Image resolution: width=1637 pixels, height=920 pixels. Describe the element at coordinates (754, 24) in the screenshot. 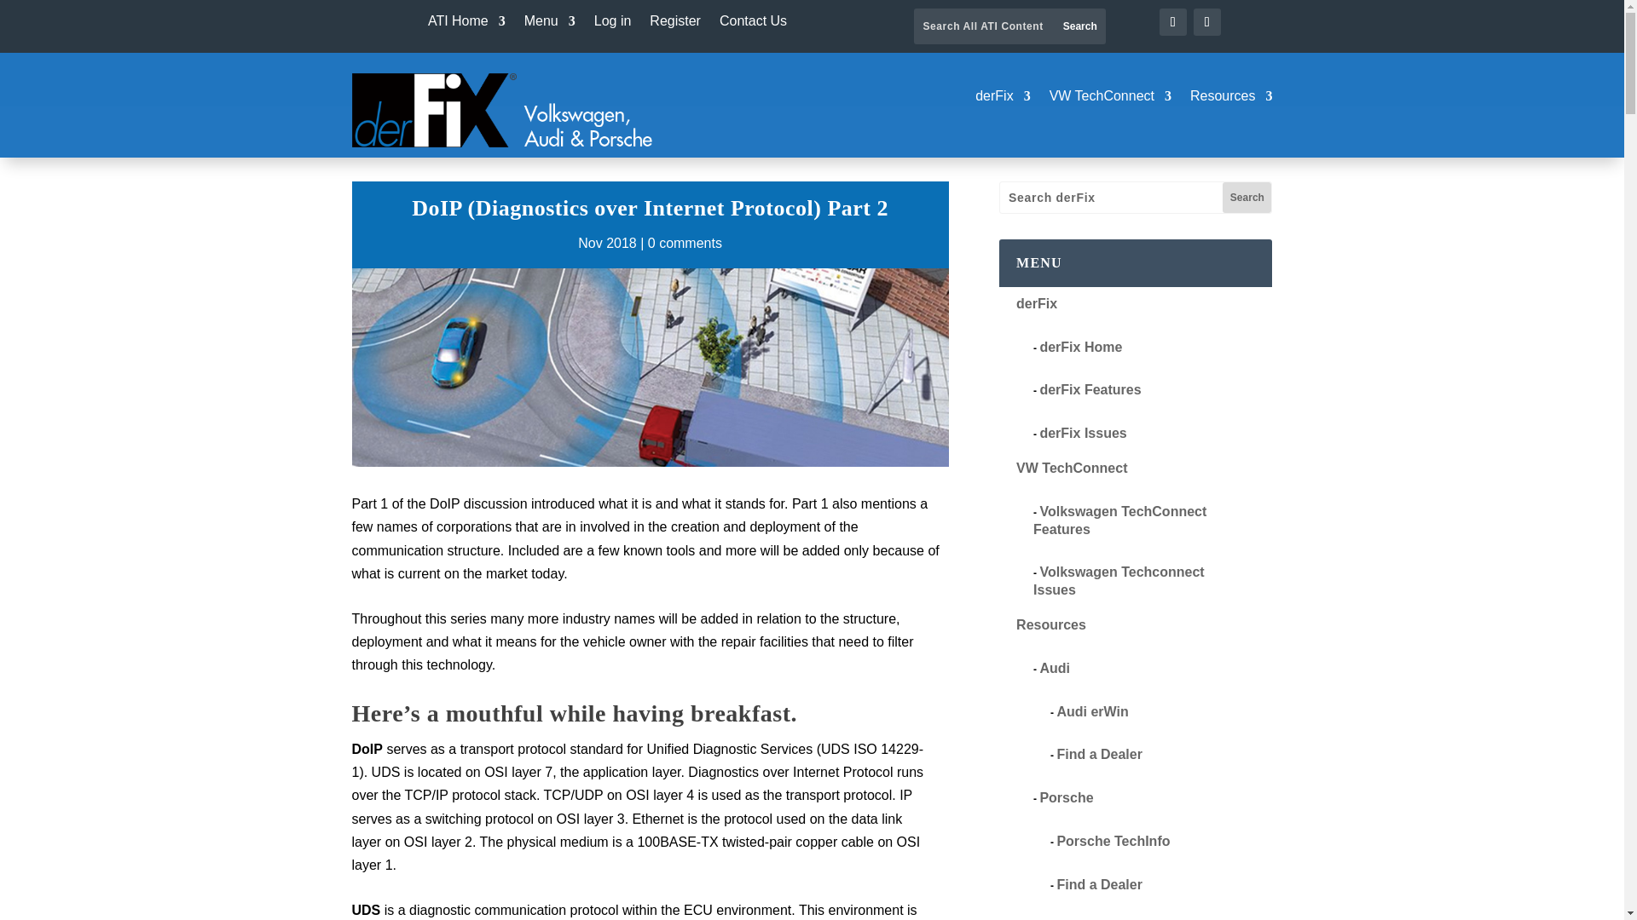

I see `Contact Us` at that location.